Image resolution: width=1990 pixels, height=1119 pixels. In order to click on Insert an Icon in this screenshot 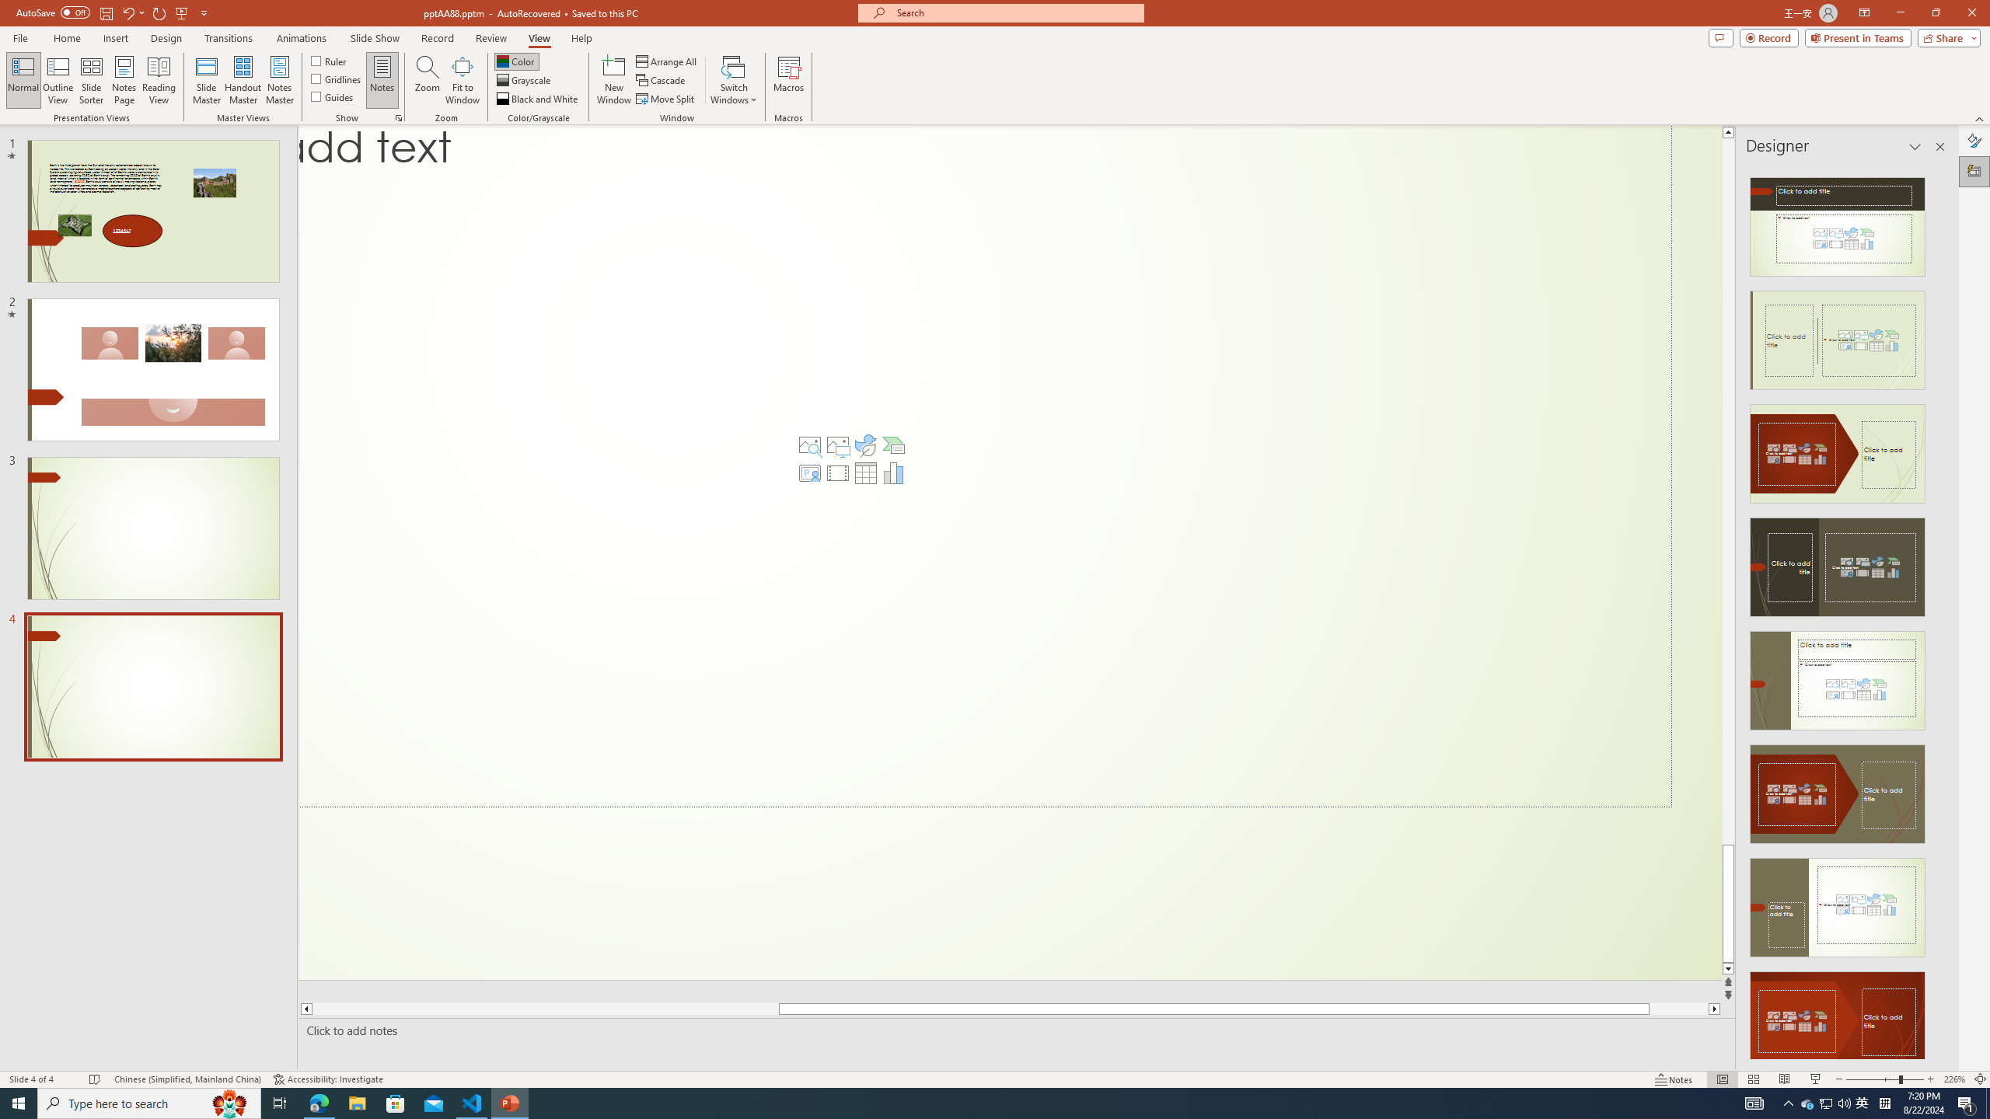, I will do `click(865, 444)`.